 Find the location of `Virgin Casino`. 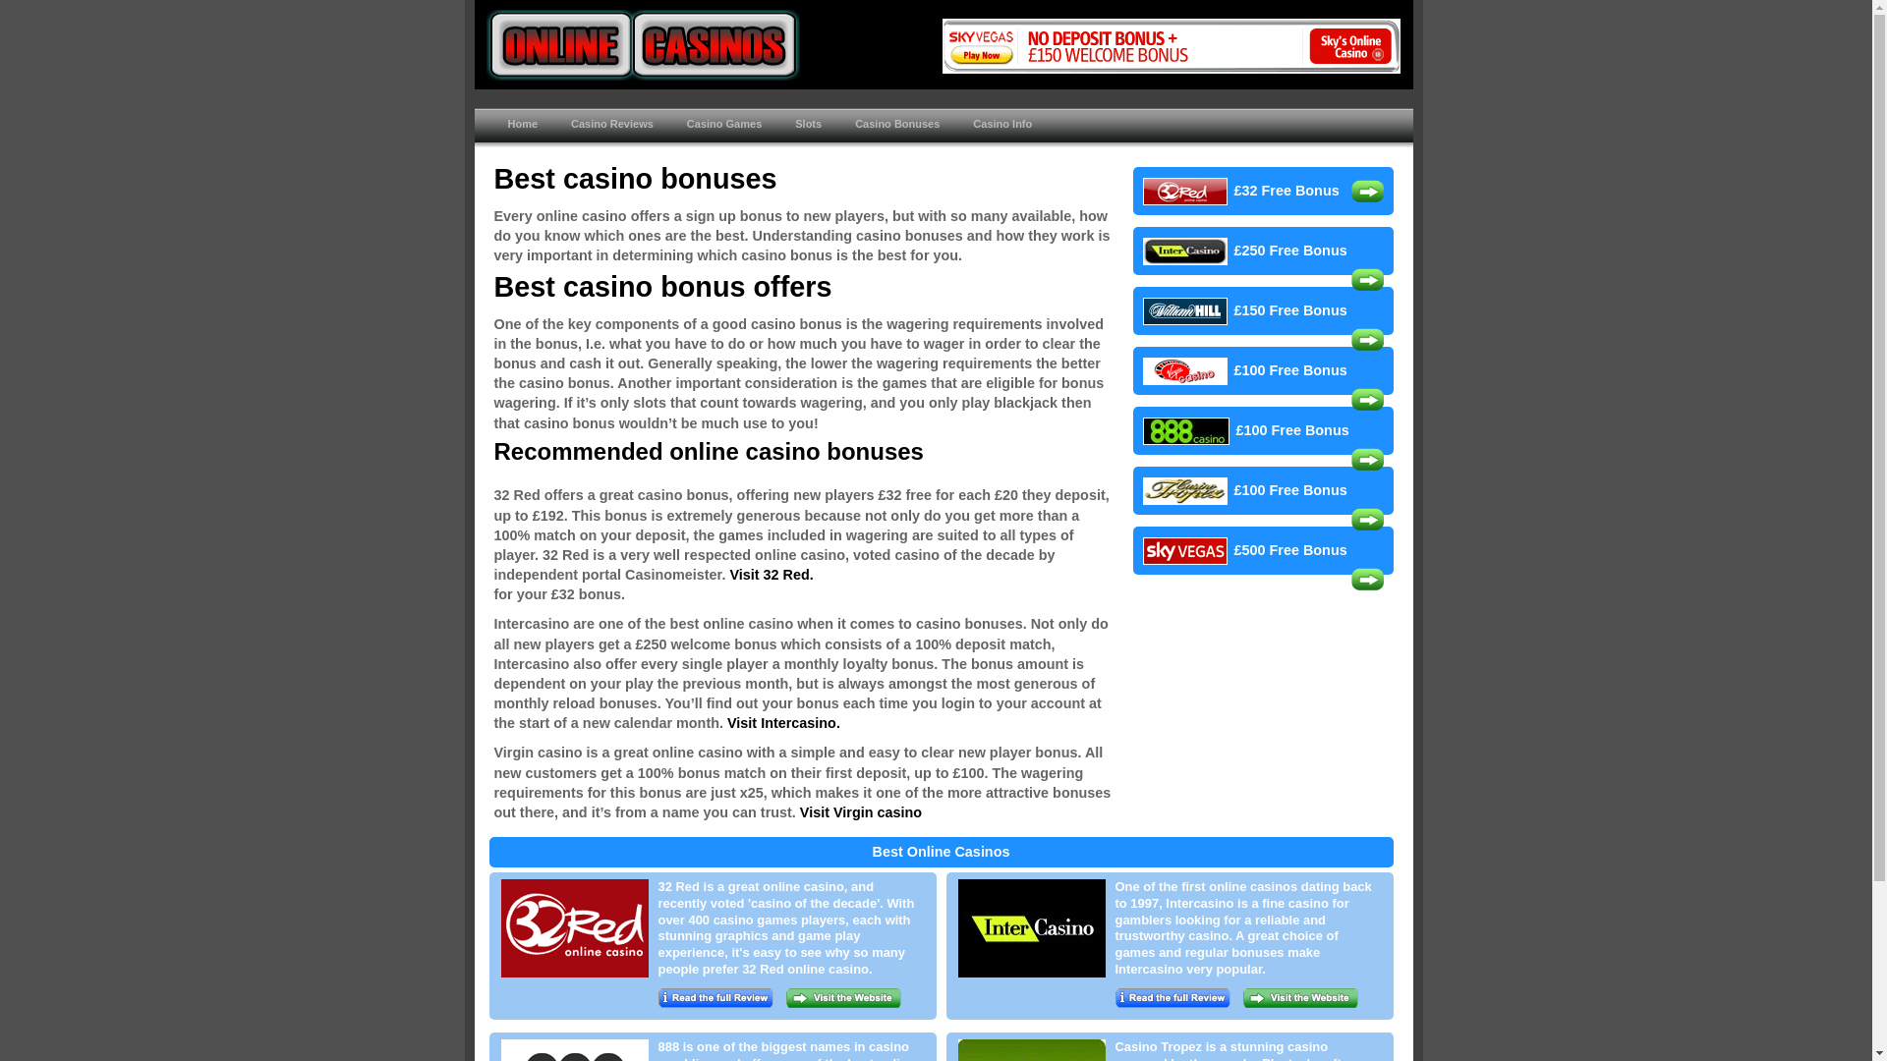

Virgin Casino is located at coordinates (861, 811).